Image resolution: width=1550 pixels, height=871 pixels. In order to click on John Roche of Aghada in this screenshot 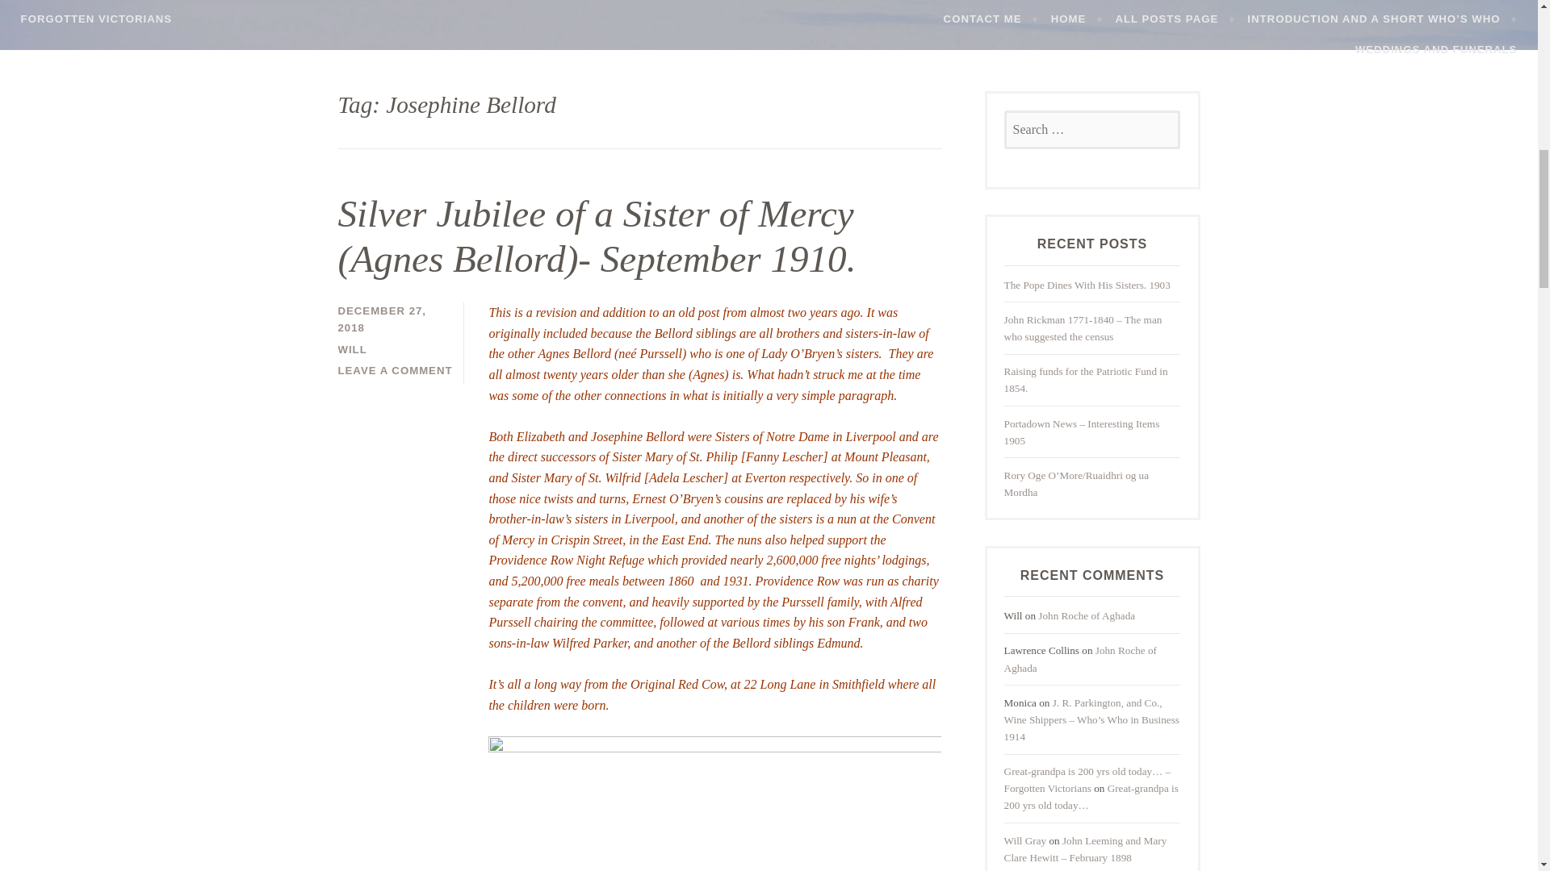, I will do `click(1087, 616)`.